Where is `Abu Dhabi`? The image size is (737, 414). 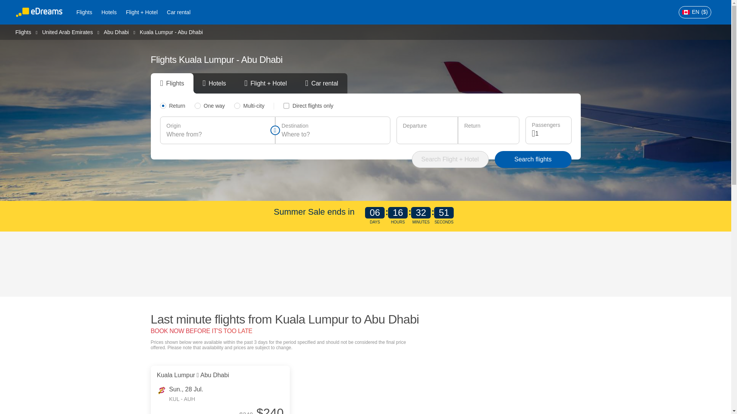 Abu Dhabi is located at coordinates (116, 31).